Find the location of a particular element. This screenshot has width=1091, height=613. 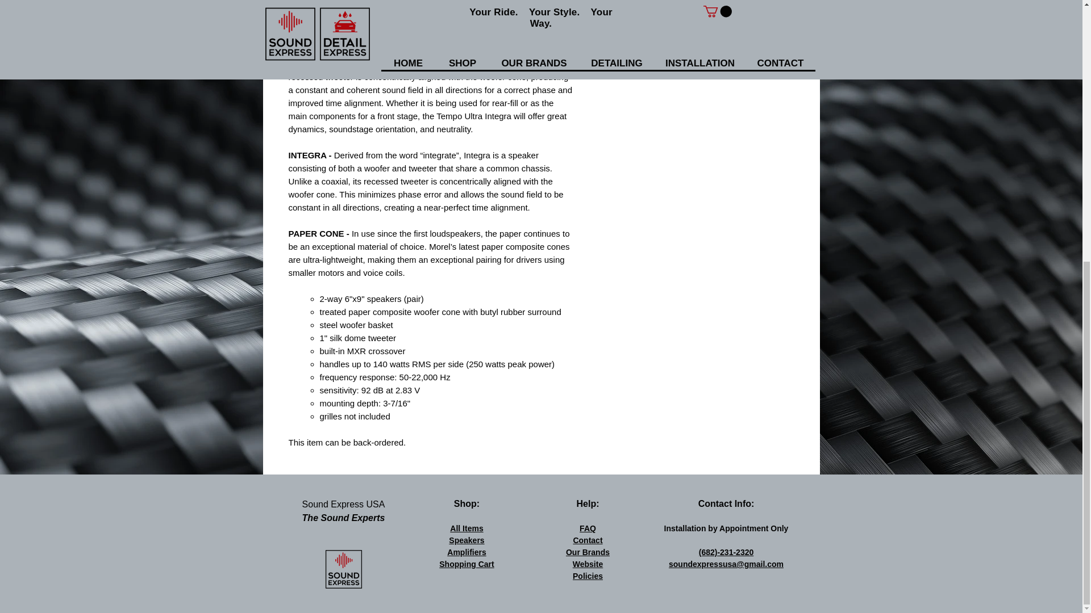

Help: is located at coordinates (588, 504).